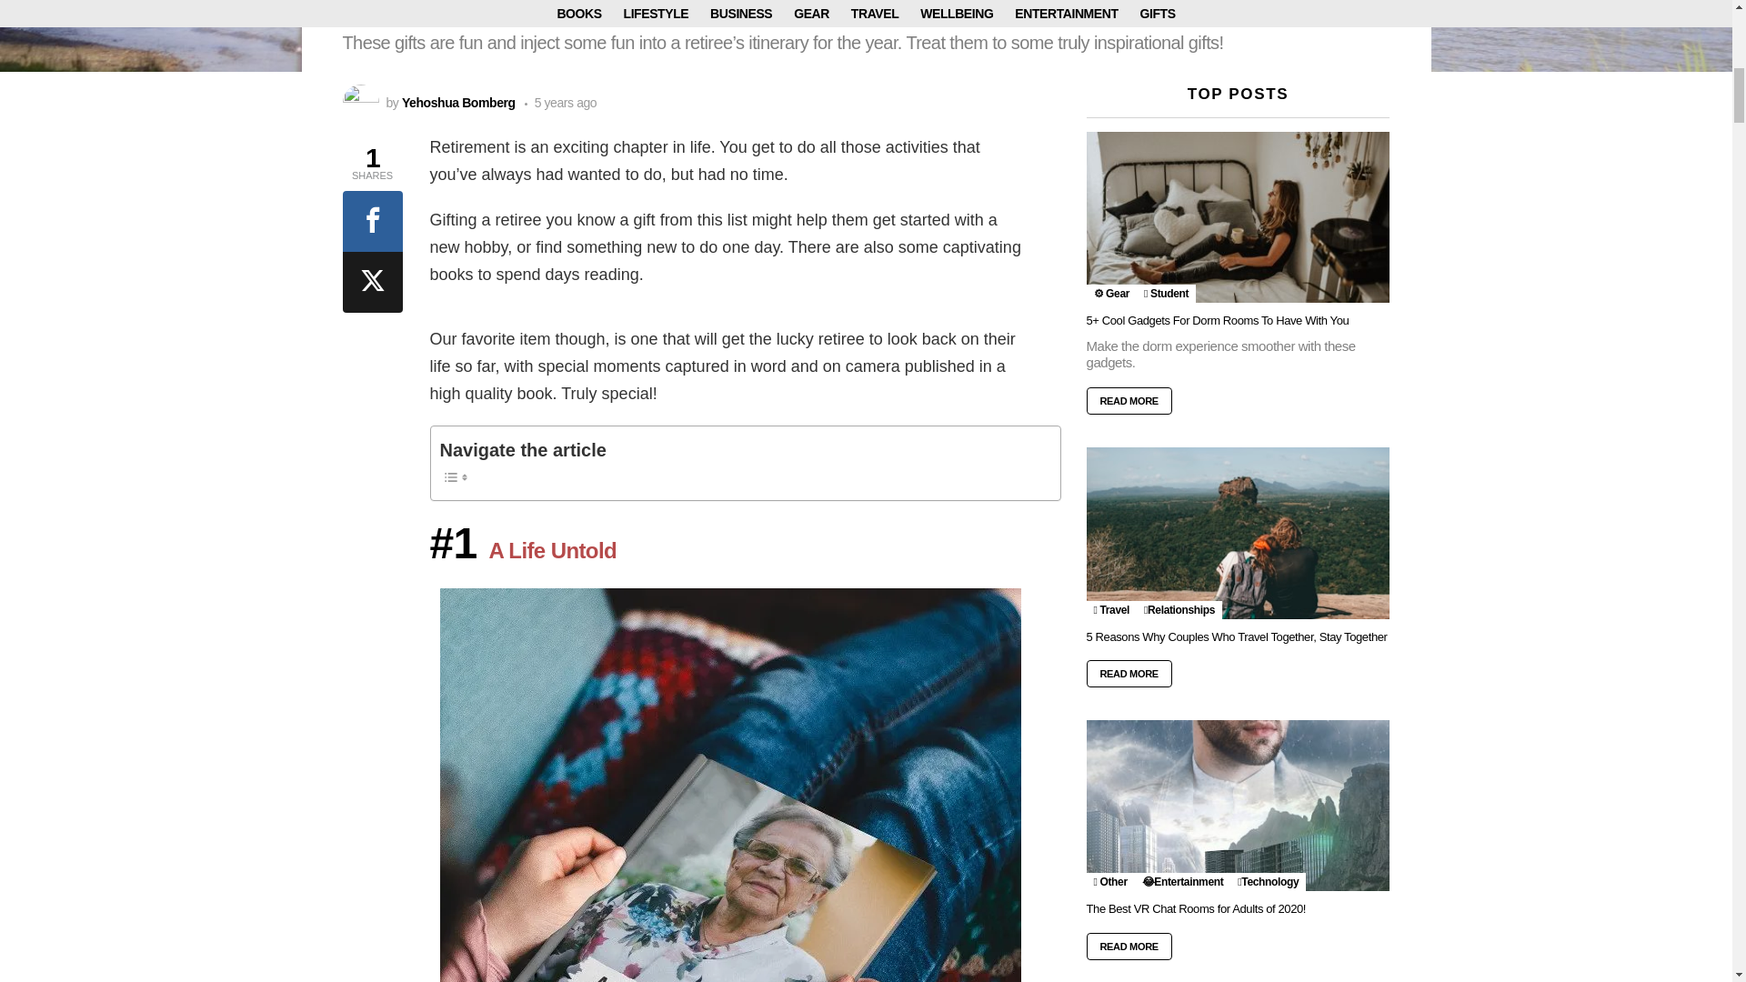 The width and height of the screenshot is (1746, 982). What do you see at coordinates (458, 102) in the screenshot?
I see `Posts by Yehoshua Bomberg` at bounding box center [458, 102].